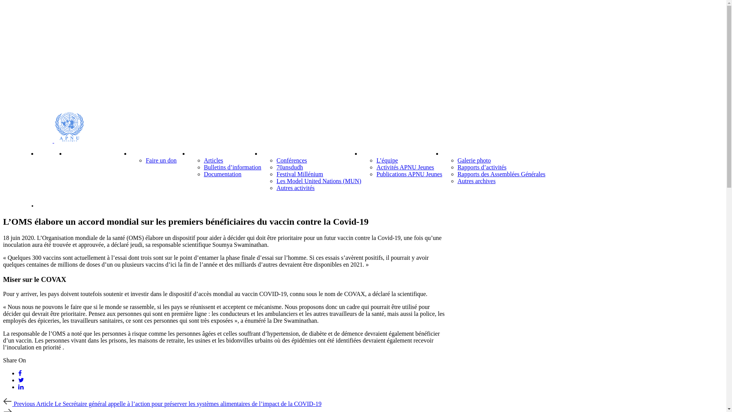 The image size is (732, 412). Describe the element at coordinates (474, 160) in the screenshot. I see `Galerie photo` at that location.